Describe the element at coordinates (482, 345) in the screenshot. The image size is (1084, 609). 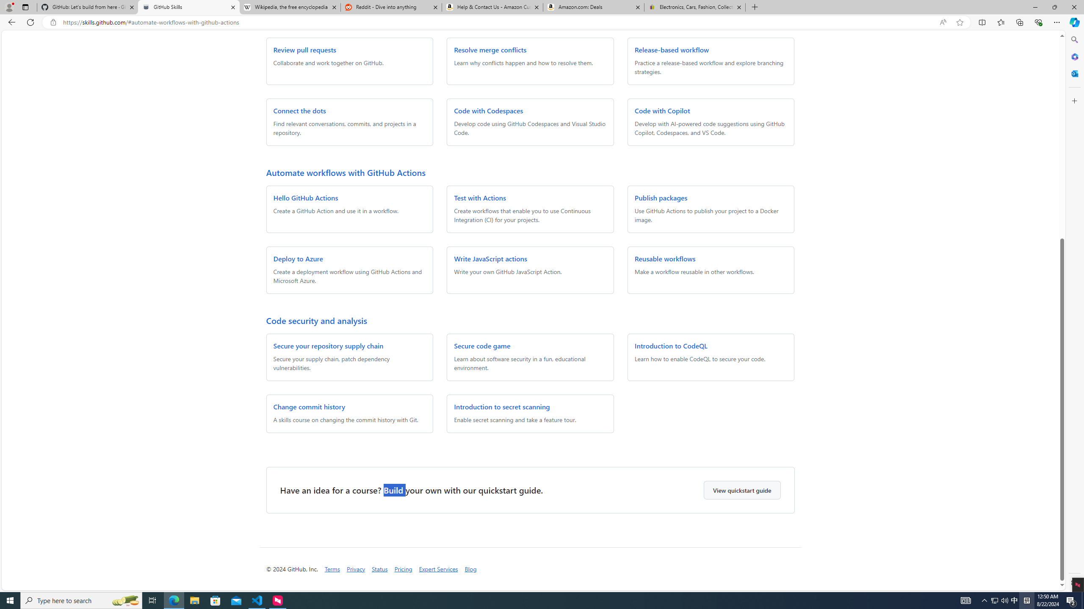
I see `Secure code game` at that location.